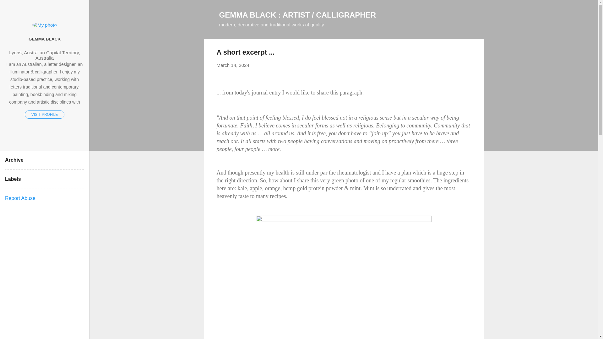 This screenshot has height=339, width=603. I want to click on Search, so click(12, 8).